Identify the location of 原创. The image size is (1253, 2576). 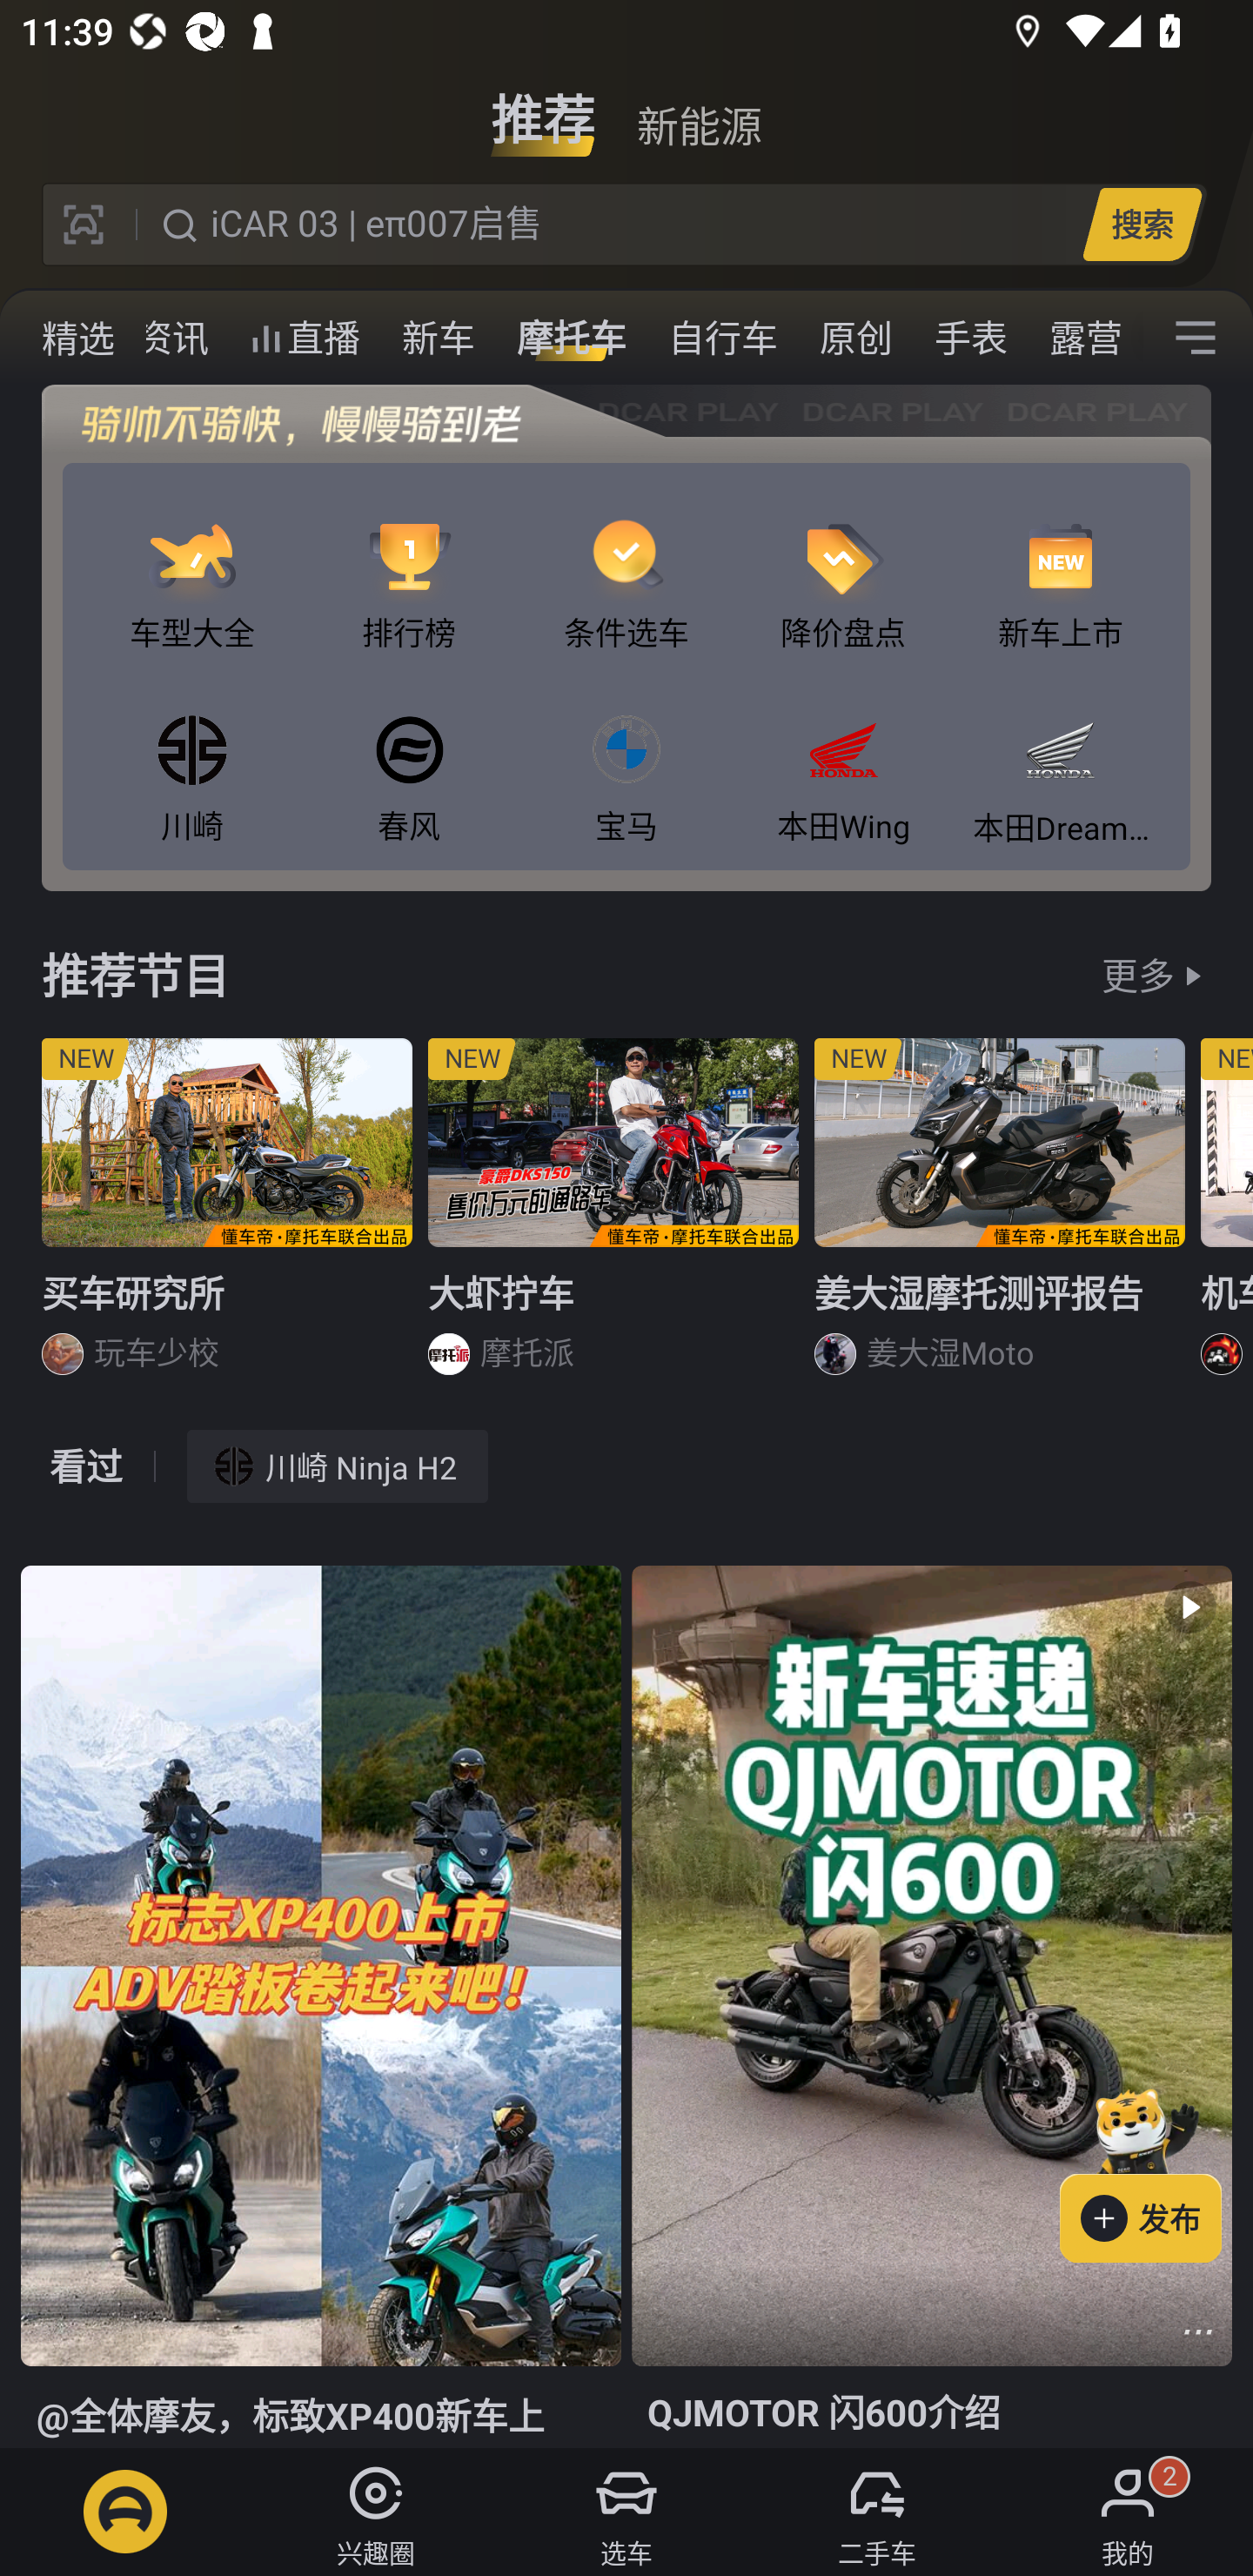
(856, 338).